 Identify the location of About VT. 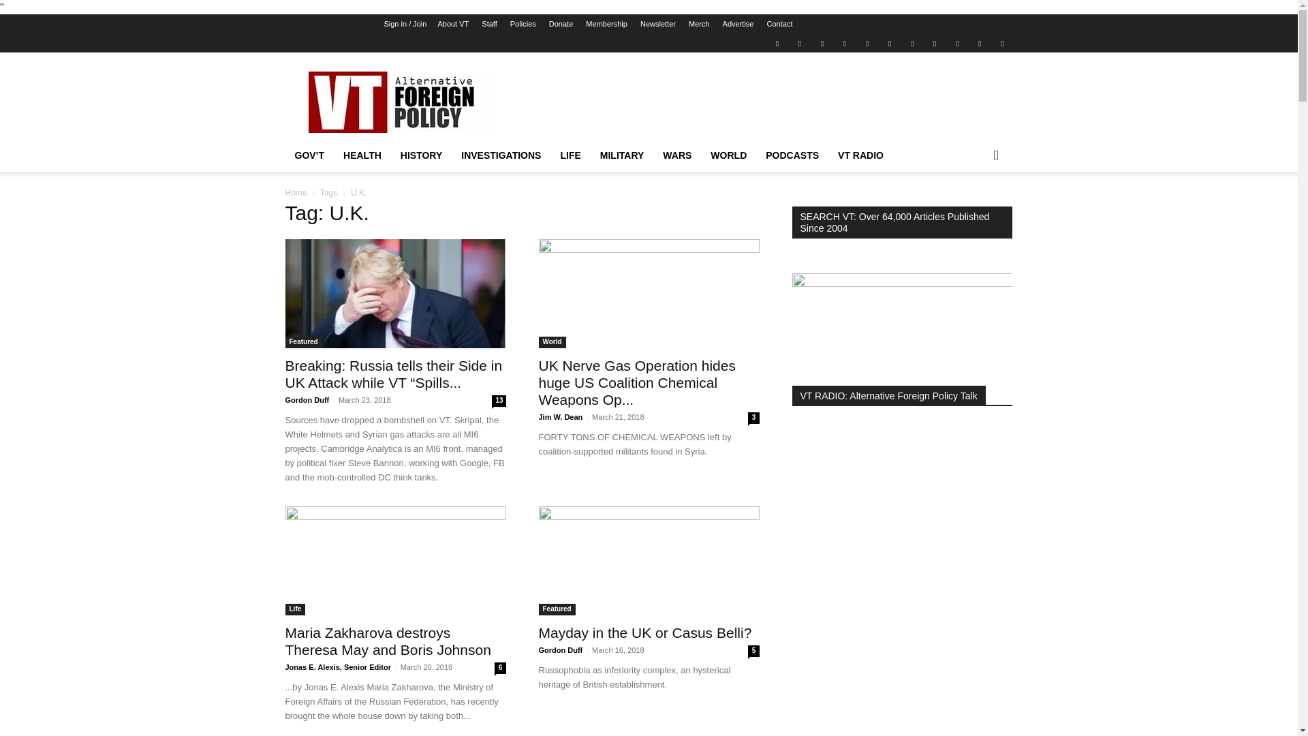
(452, 24).